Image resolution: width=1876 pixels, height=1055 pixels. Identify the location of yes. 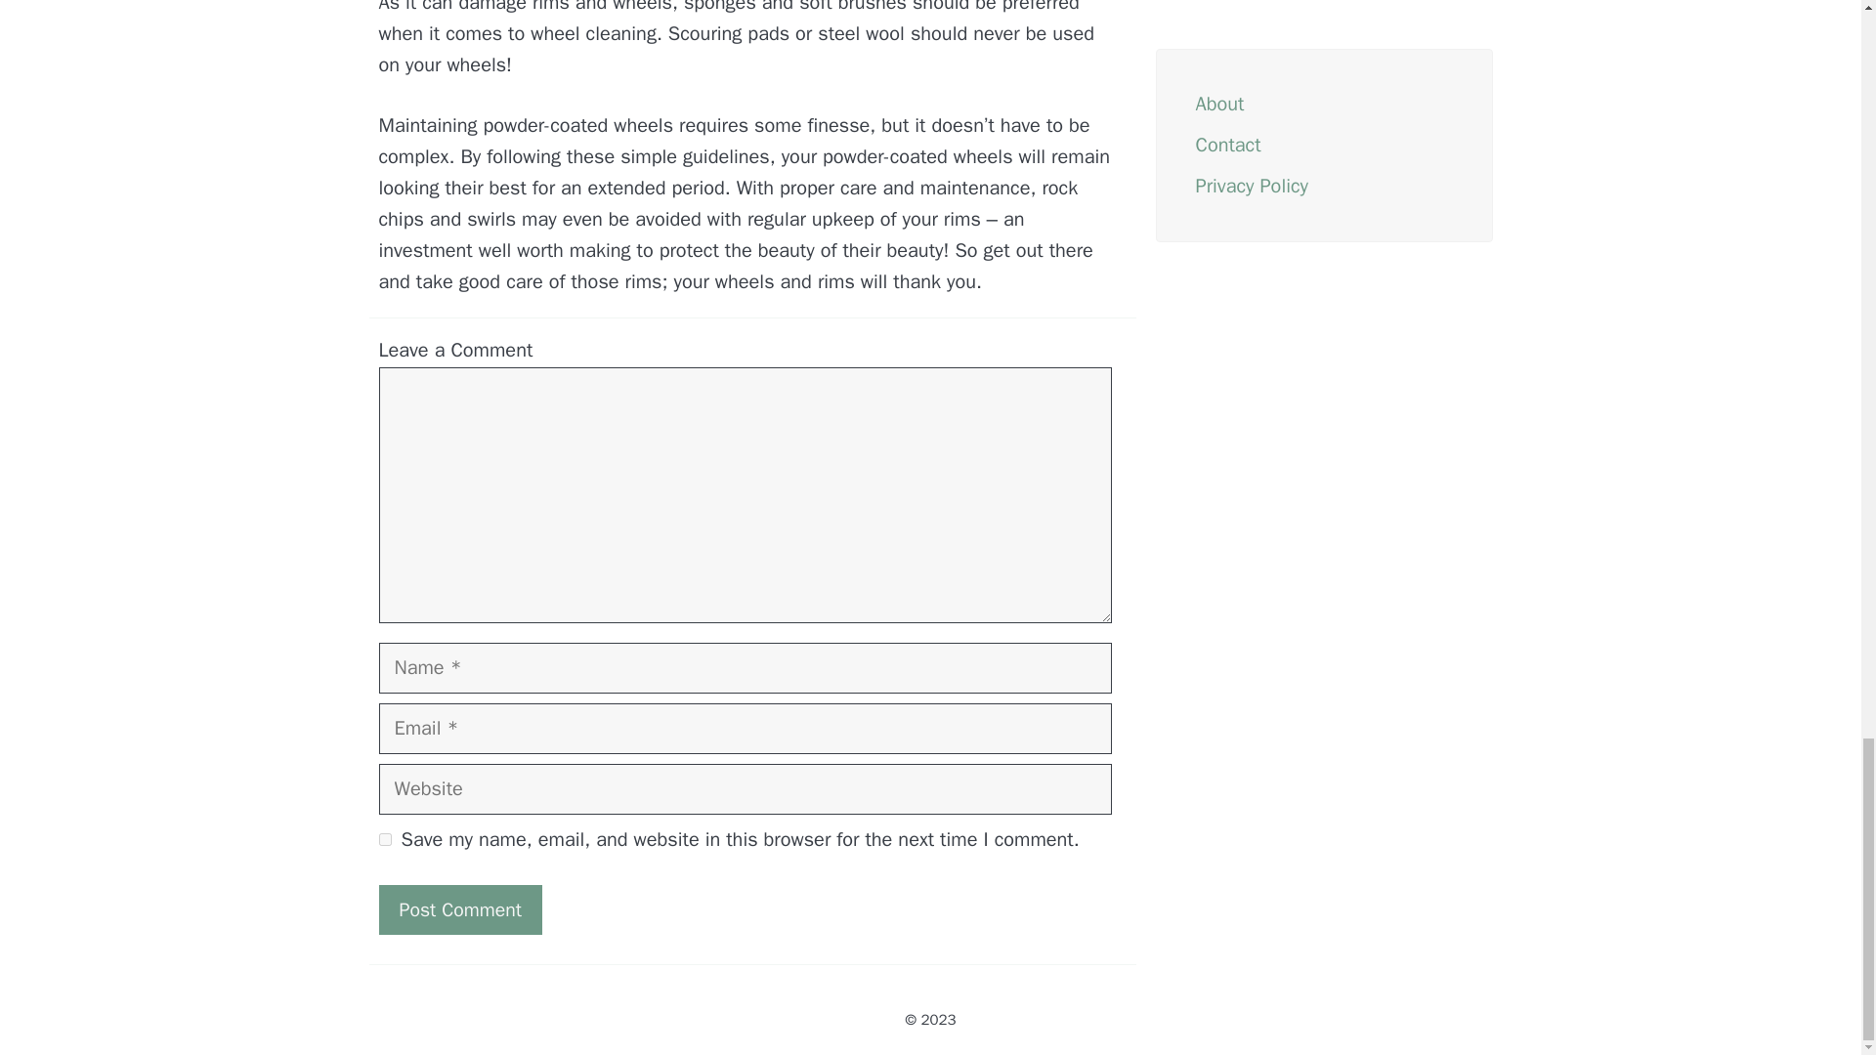
(385, 840).